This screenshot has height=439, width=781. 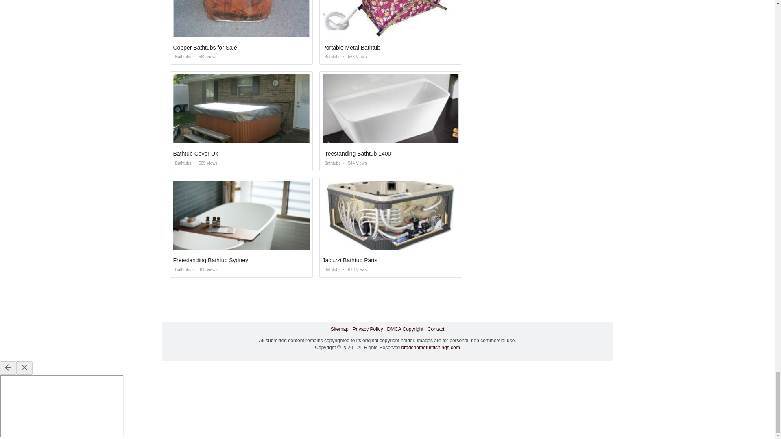 I want to click on Bathtub Cover Uk, so click(x=196, y=154).